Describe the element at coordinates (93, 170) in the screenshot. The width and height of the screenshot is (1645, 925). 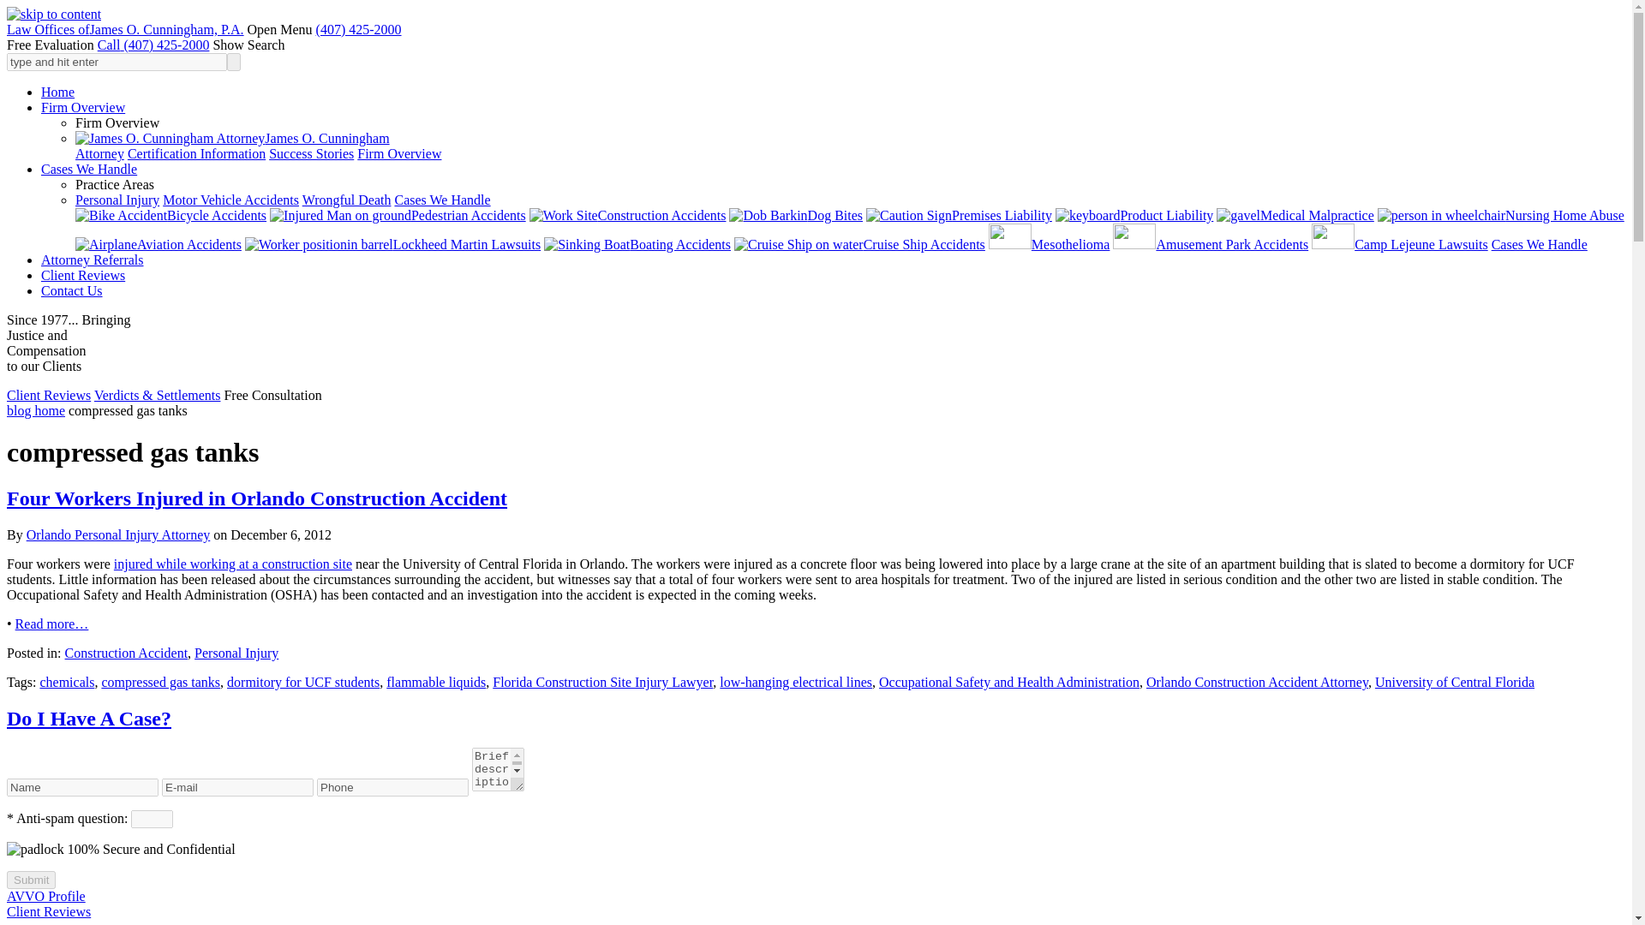
I see `Cases We Handle` at that location.